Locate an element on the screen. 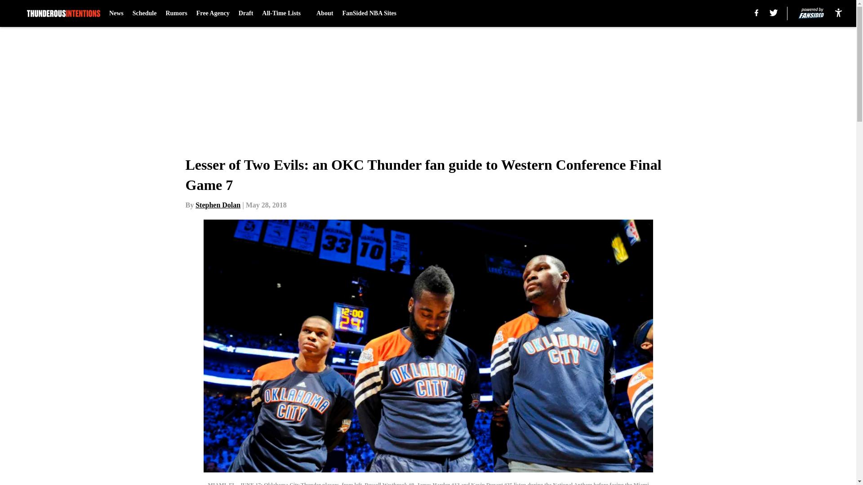 The width and height of the screenshot is (863, 485). All-Time Lists is located at coordinates (285, 13).